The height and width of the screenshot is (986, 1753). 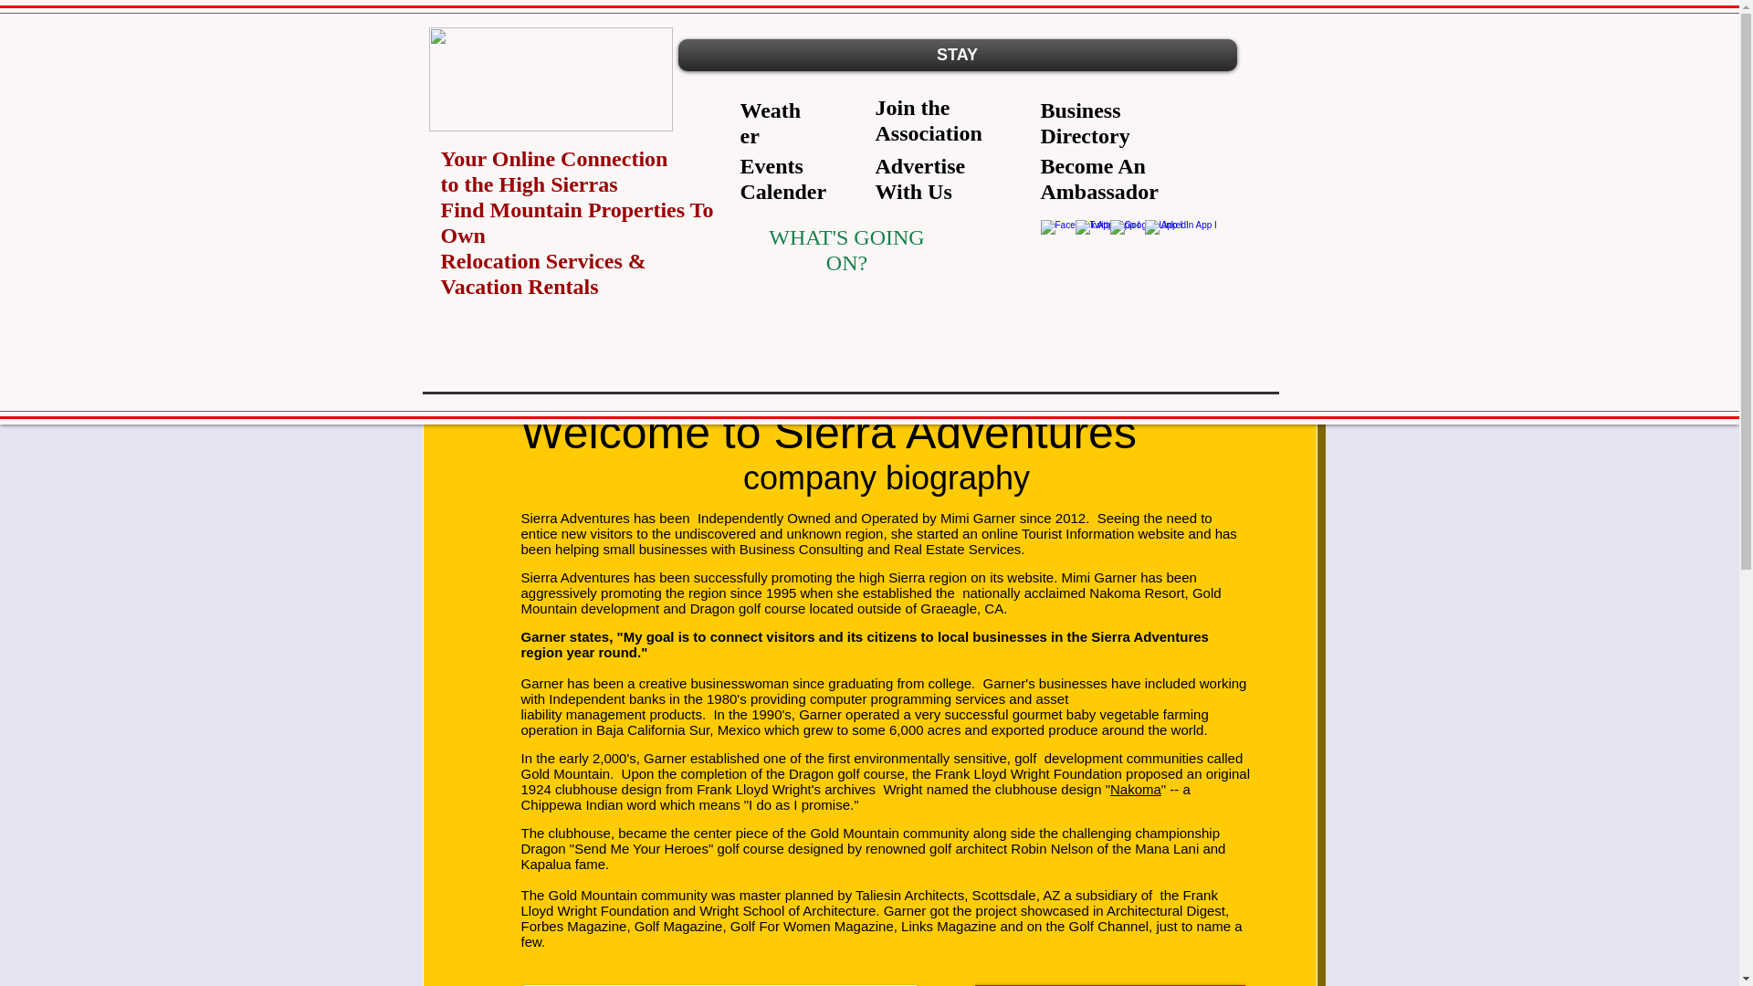 What do you see at coordinates (771, 122) in the screenshot?
I see `Weather` at bounding box center [771, 122].